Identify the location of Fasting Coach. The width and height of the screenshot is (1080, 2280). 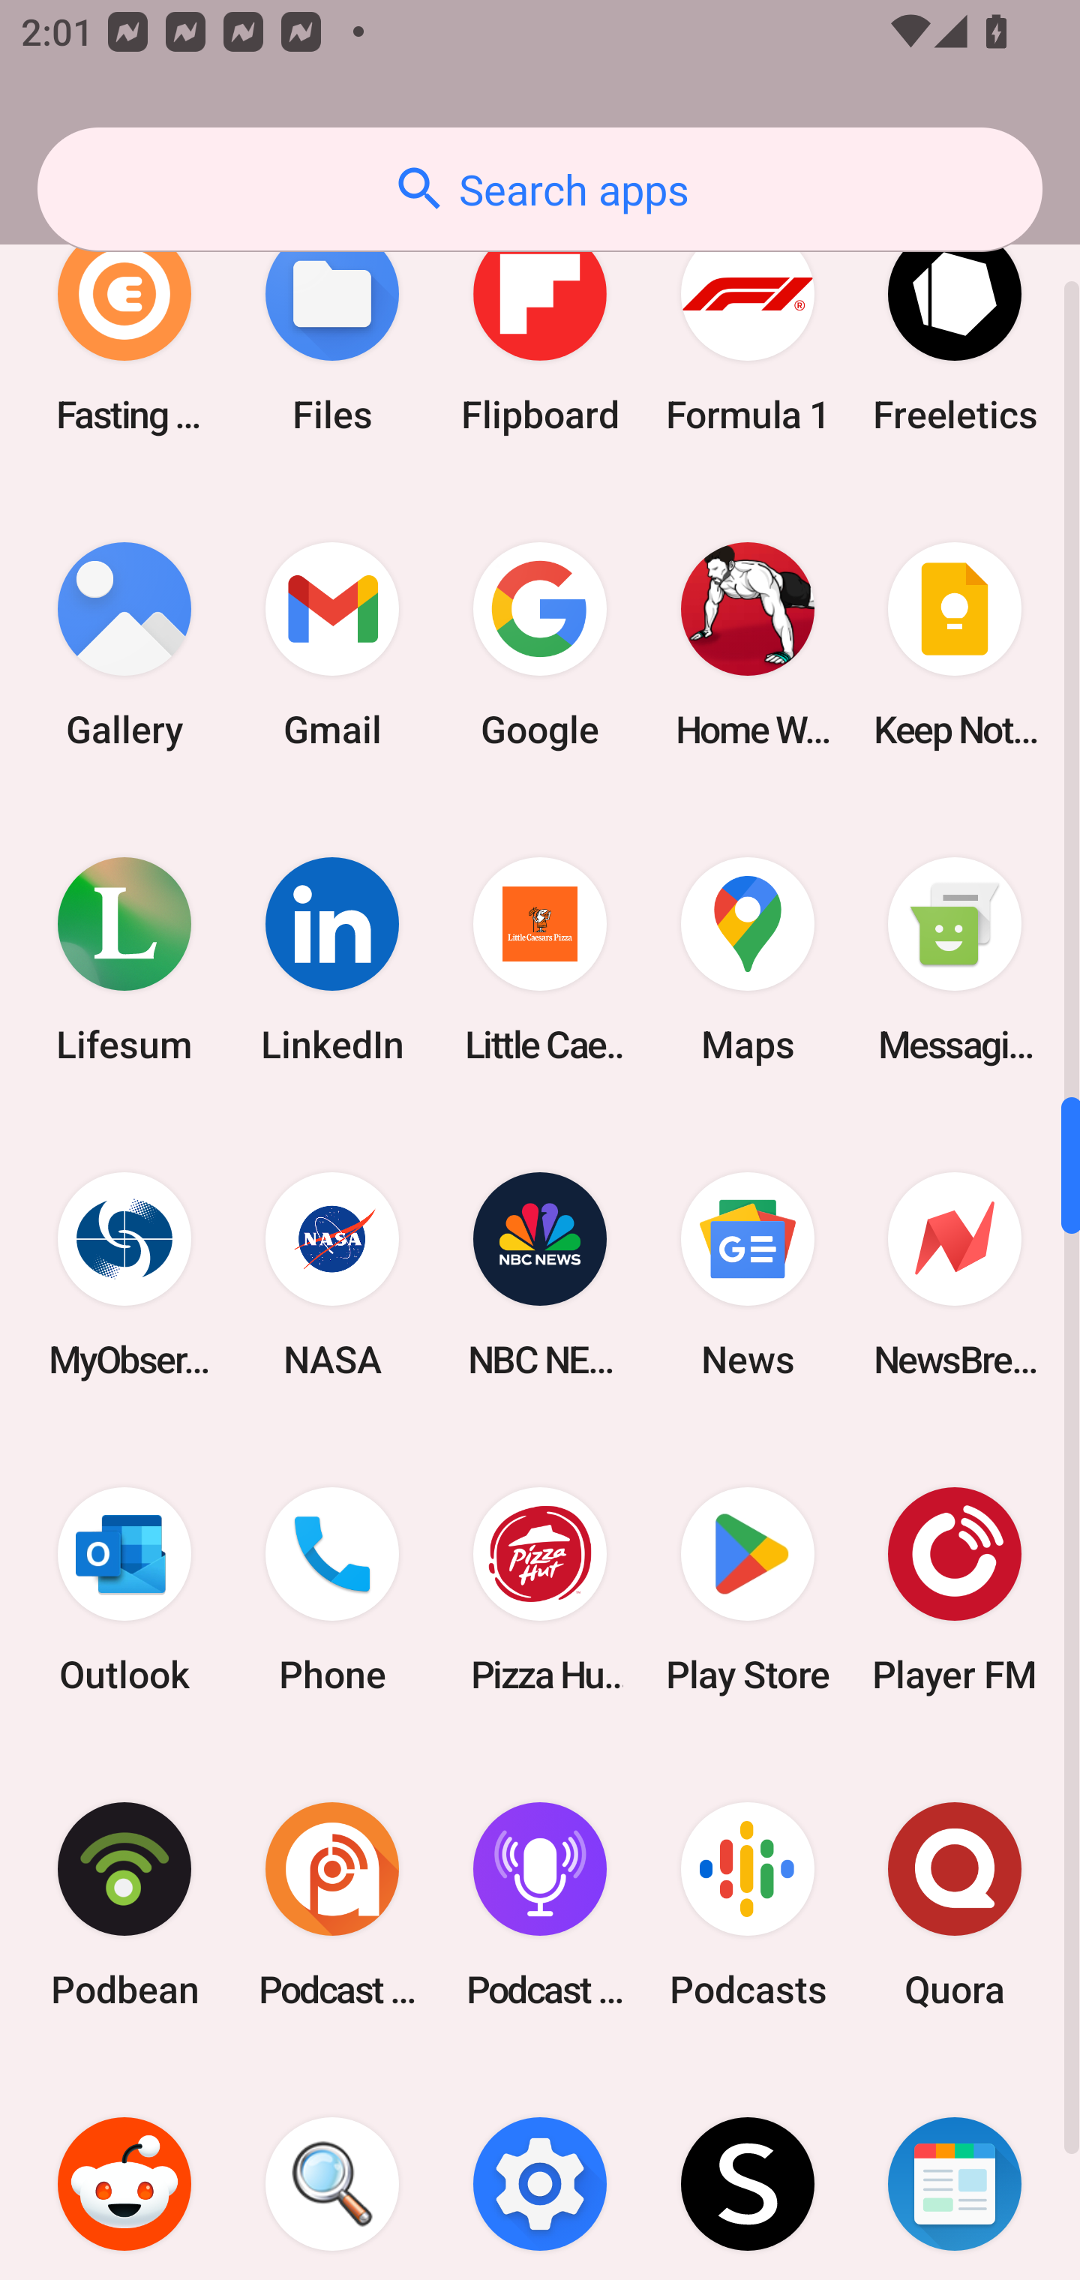
(124, 330).